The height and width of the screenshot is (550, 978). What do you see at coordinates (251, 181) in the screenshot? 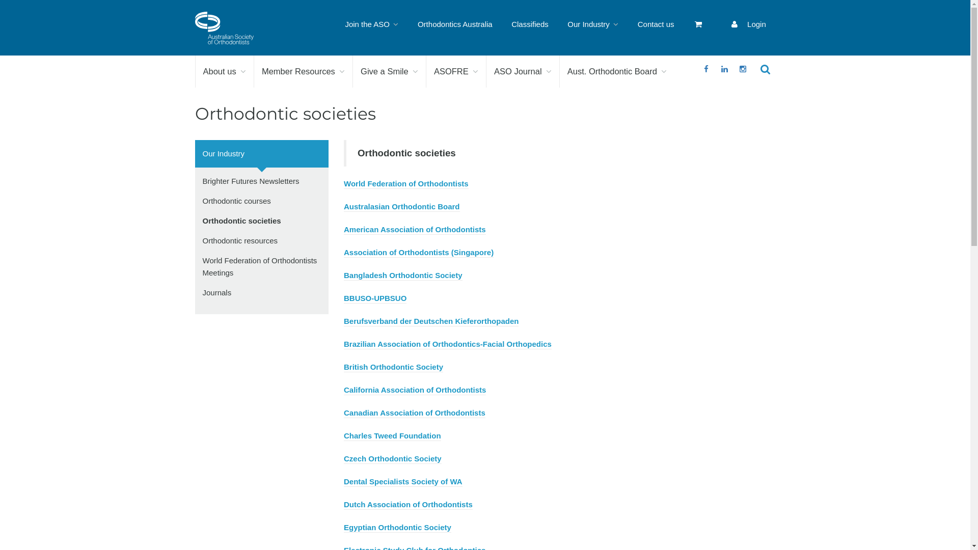
I see `Brighter Futures Newsletters` at bounding box center [251, 181].